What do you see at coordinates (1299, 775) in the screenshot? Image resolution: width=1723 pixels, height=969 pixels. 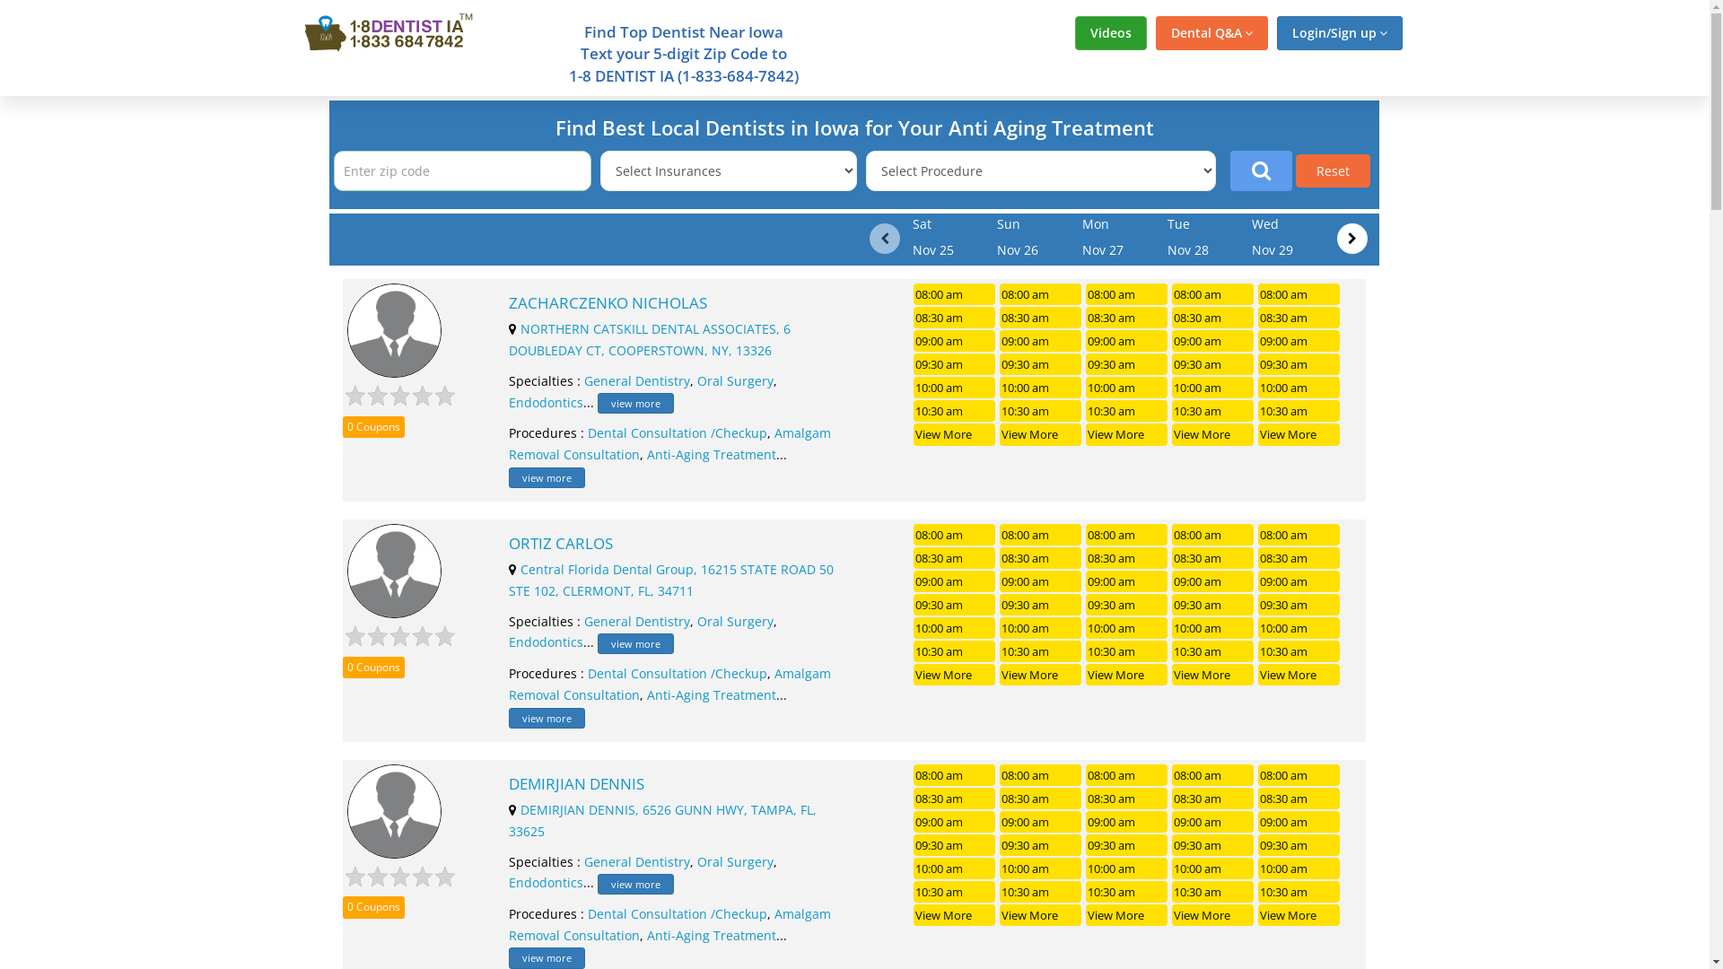 I see `08:00 am` at bounding box center [1299, 775].